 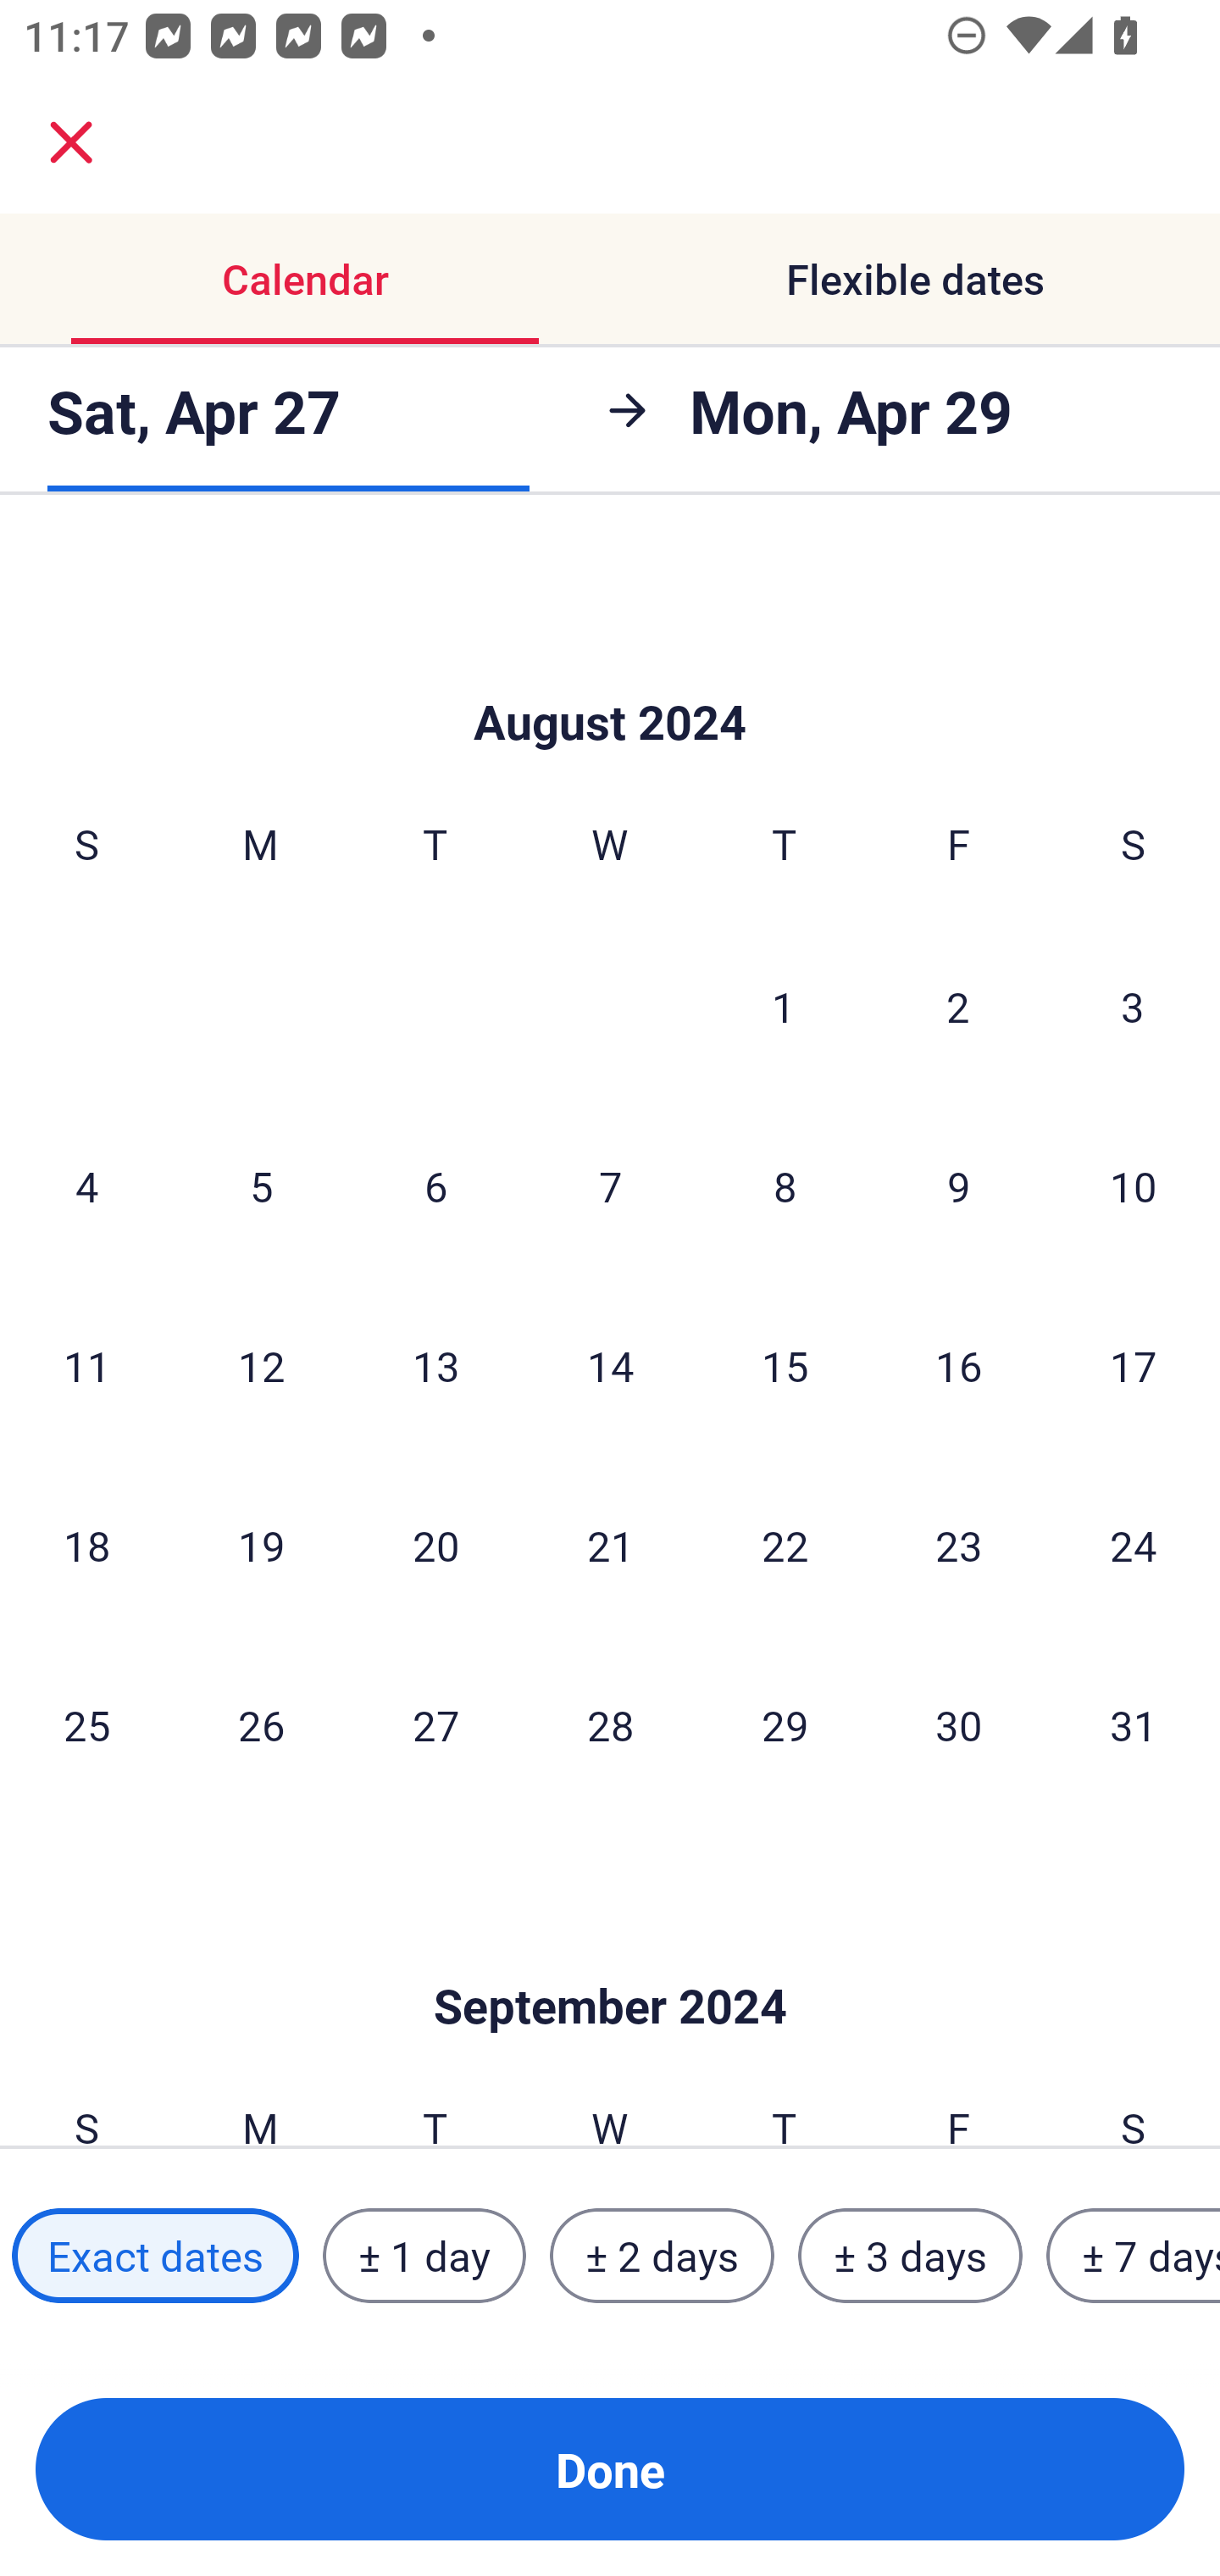 I want to click on 8 Thursday, August 8, 2024, so click(x=785, y=1186).